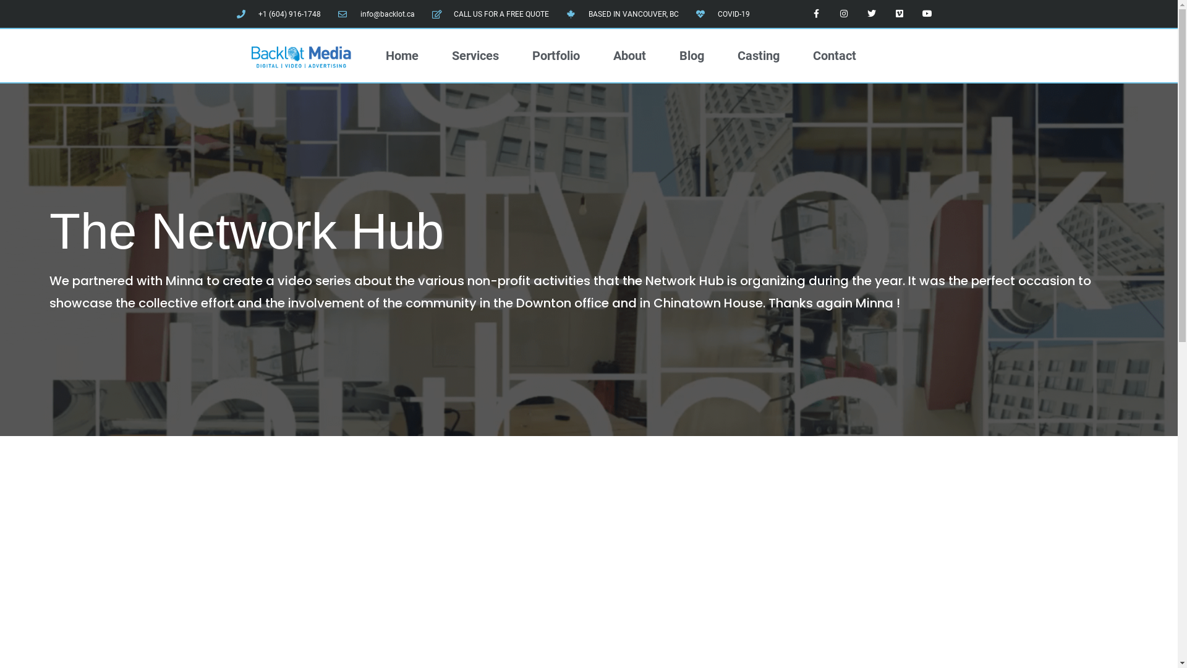 The height and width of the screenshot is (668, 1187). I want to click on Contact, so click(835, 56).